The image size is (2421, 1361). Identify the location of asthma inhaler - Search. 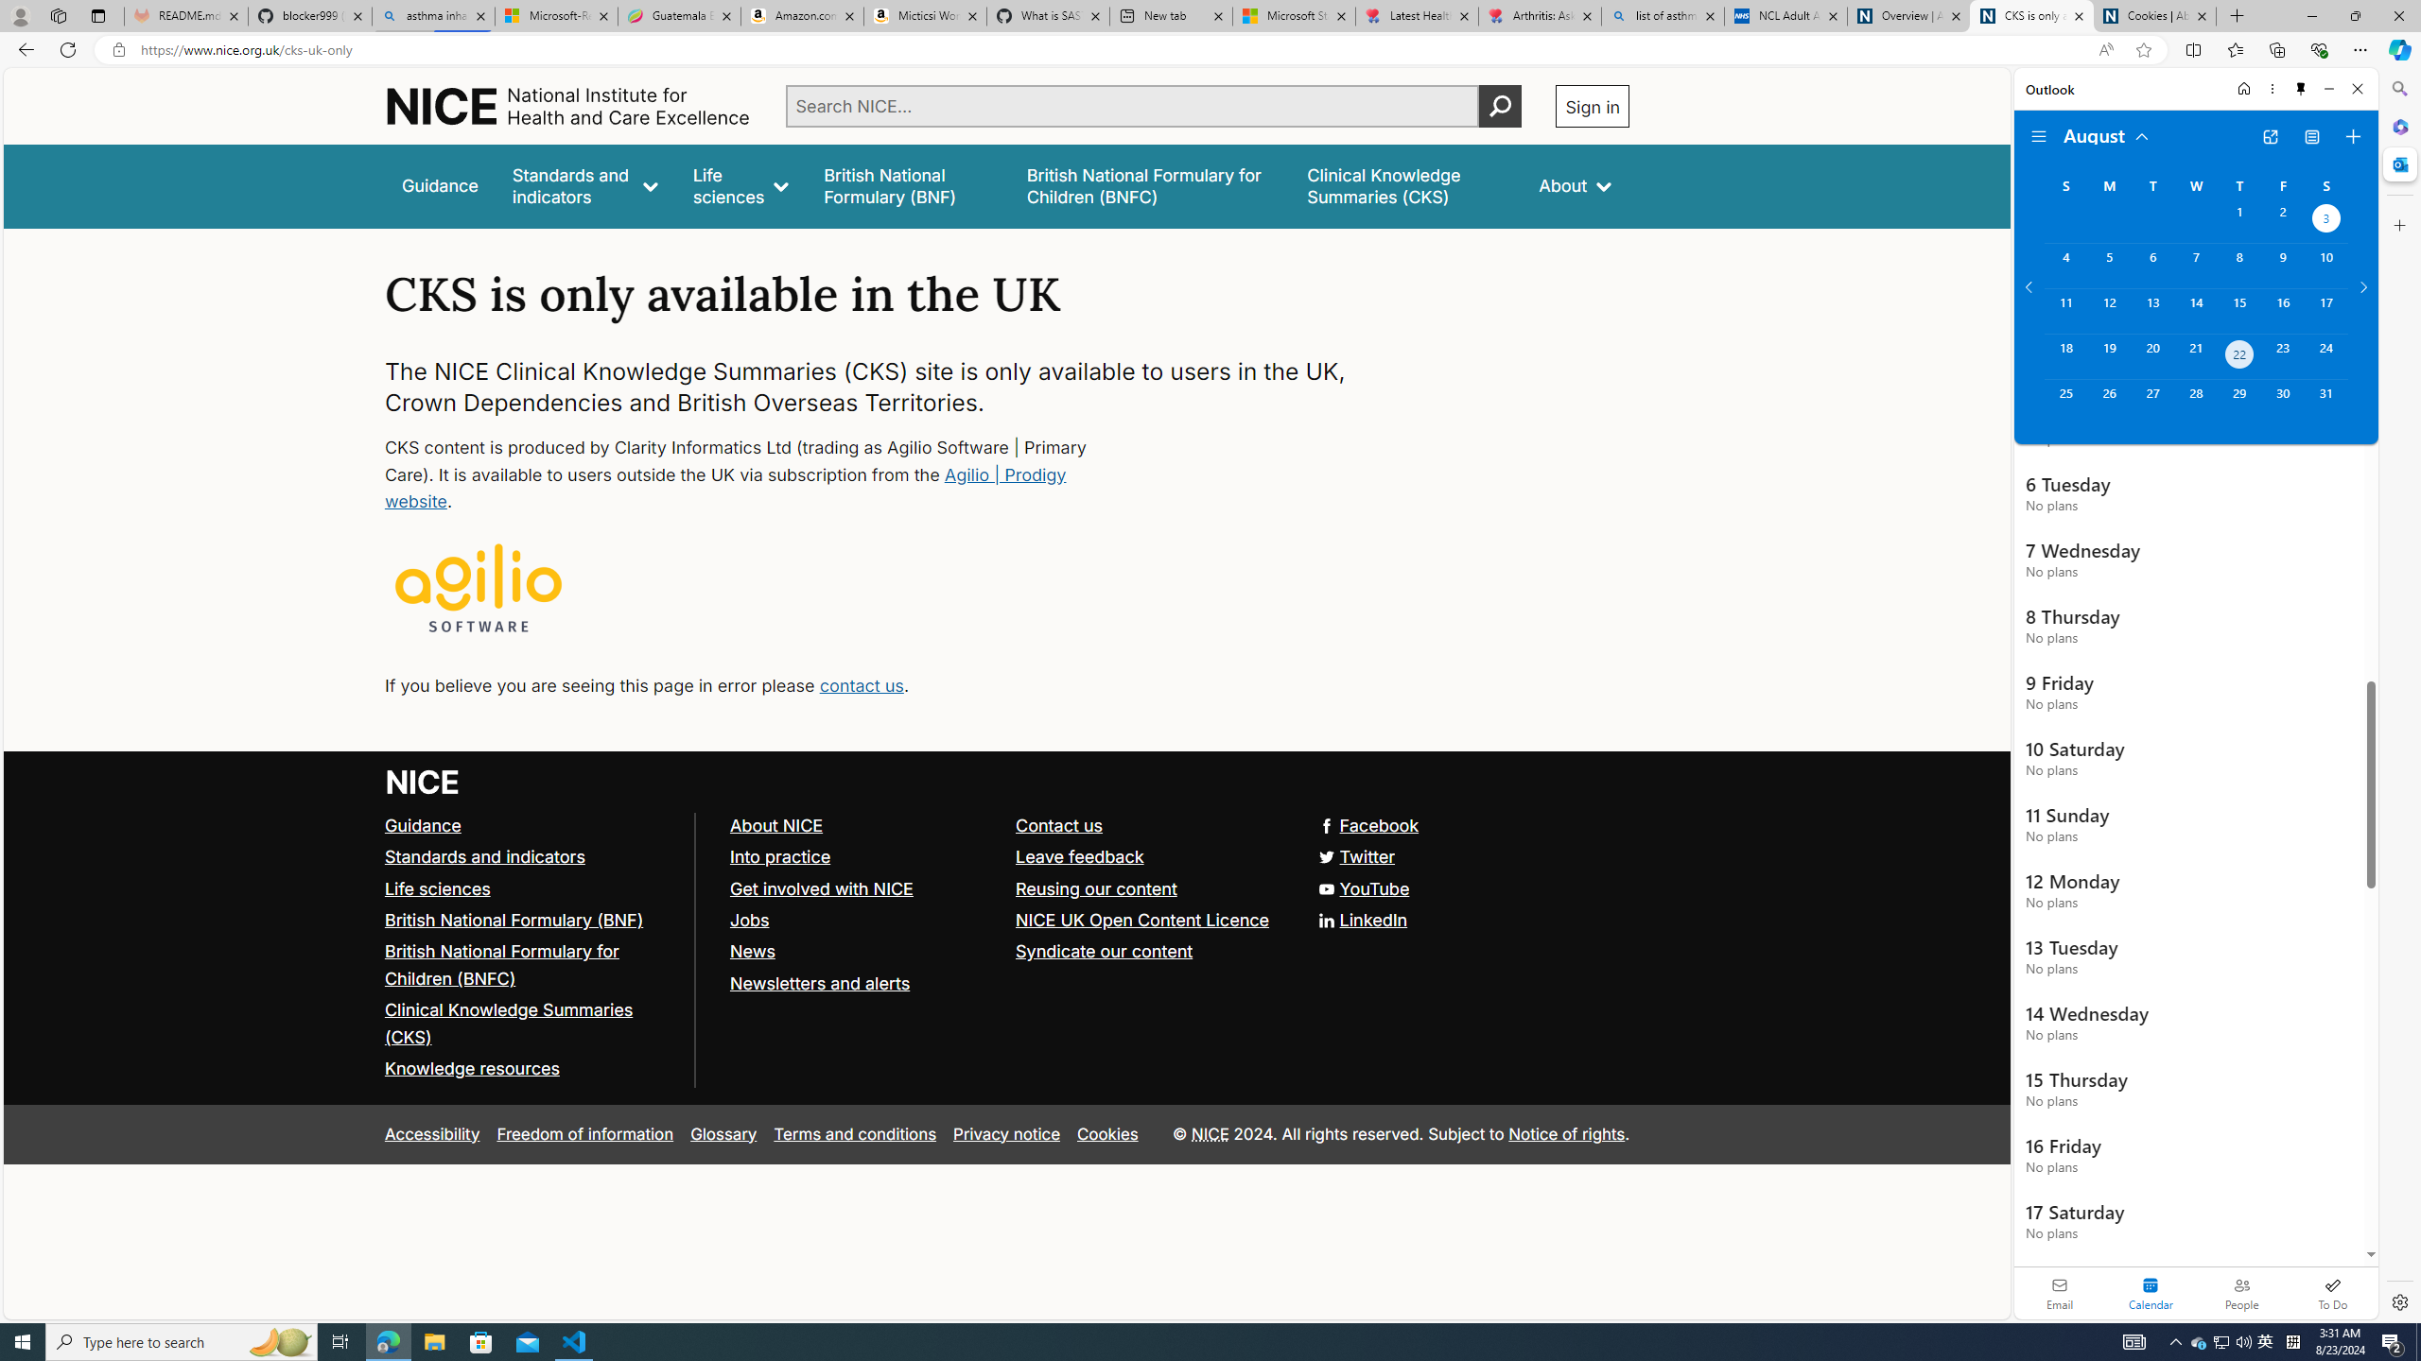
(433, 16).